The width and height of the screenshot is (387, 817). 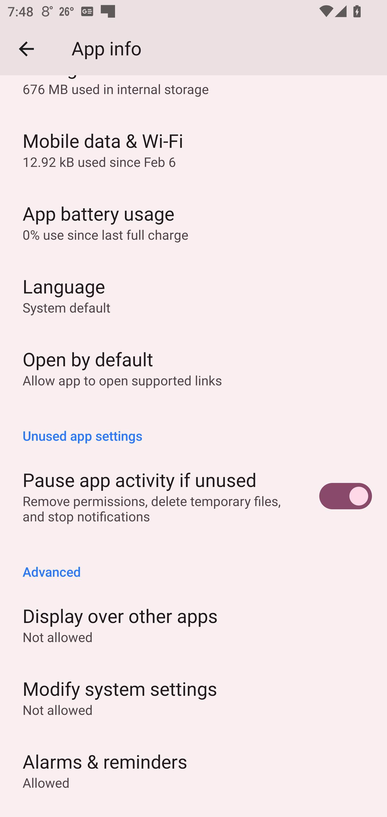 What do you see at coordinates (193, 368) in the screenshot?
I see `Open by default Allow app to open supported links` at bounding box center [193, 368].